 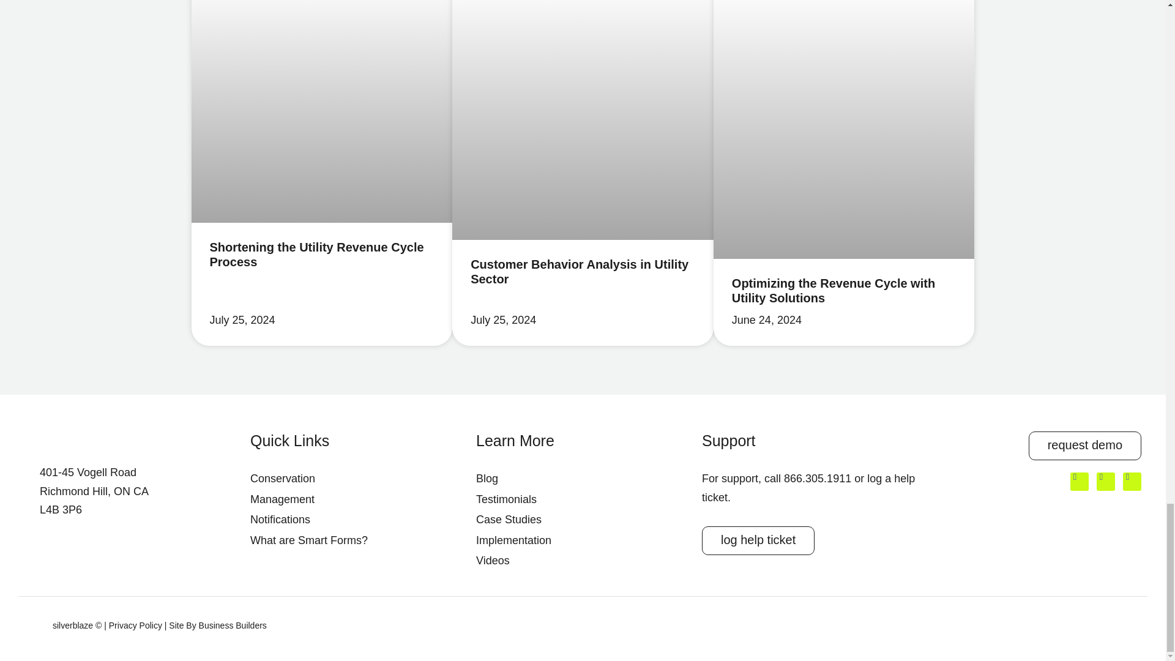 What do you see at coordinates (758, 540) in the screenshot?
I see `log help ticket` at bounding box center [758, 540].